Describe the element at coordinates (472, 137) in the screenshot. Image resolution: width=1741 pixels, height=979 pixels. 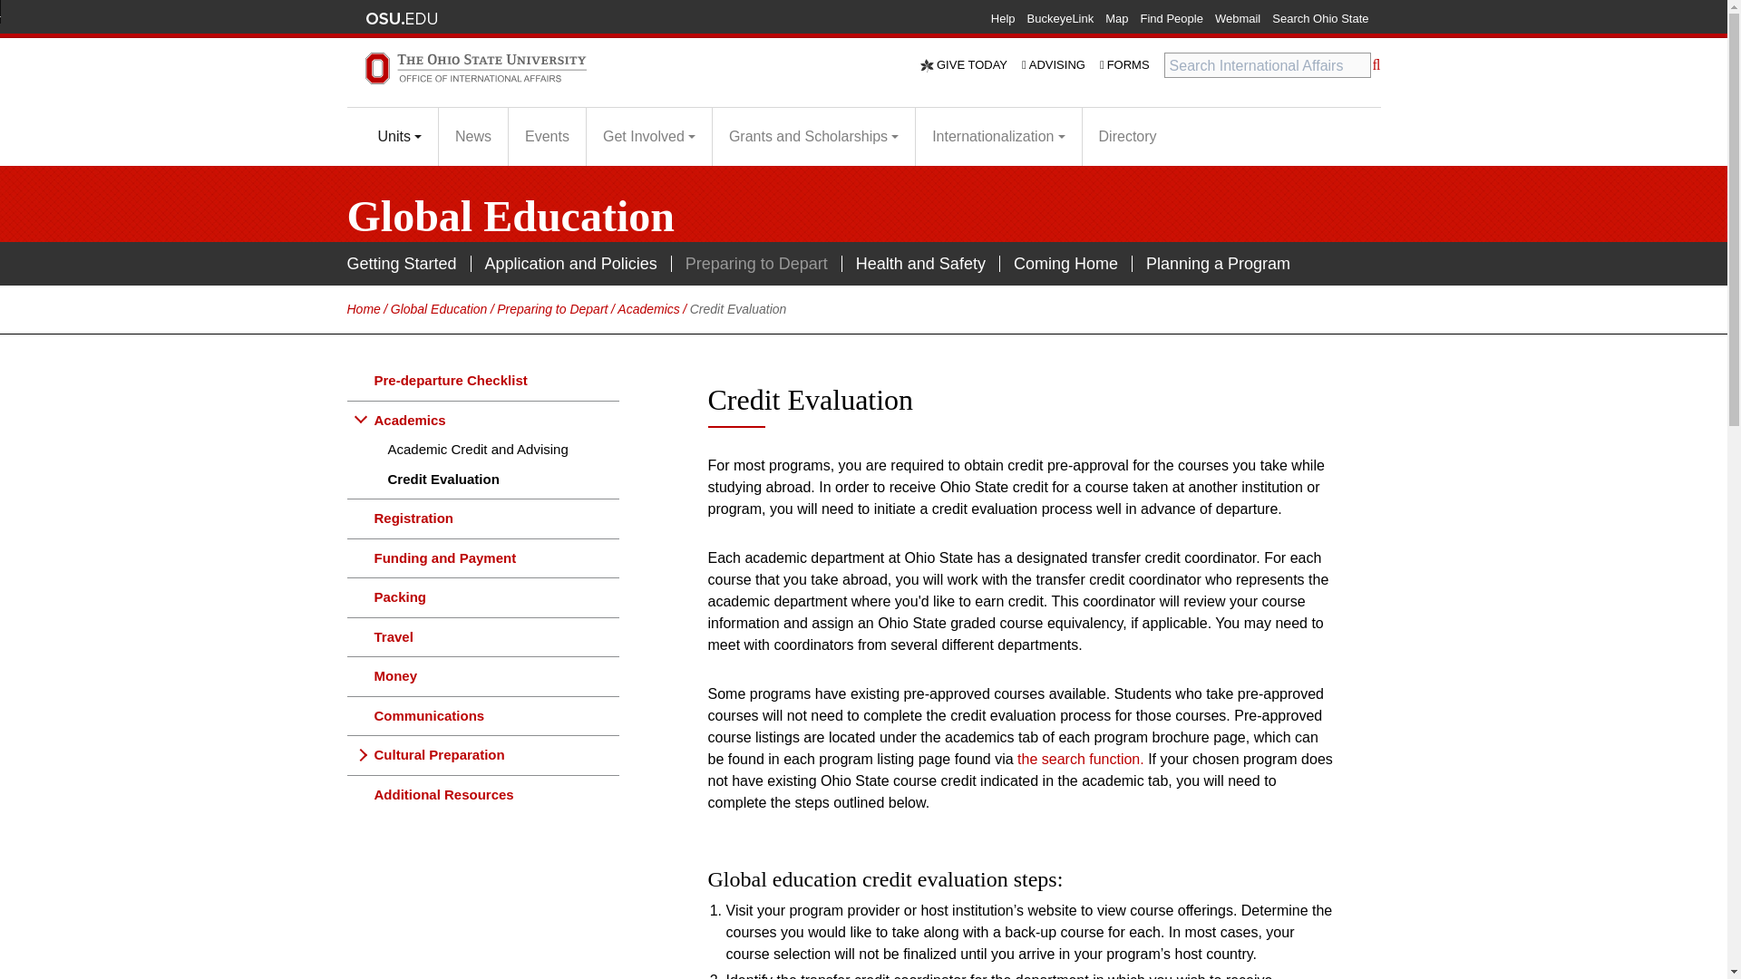
I see `News` at that location.